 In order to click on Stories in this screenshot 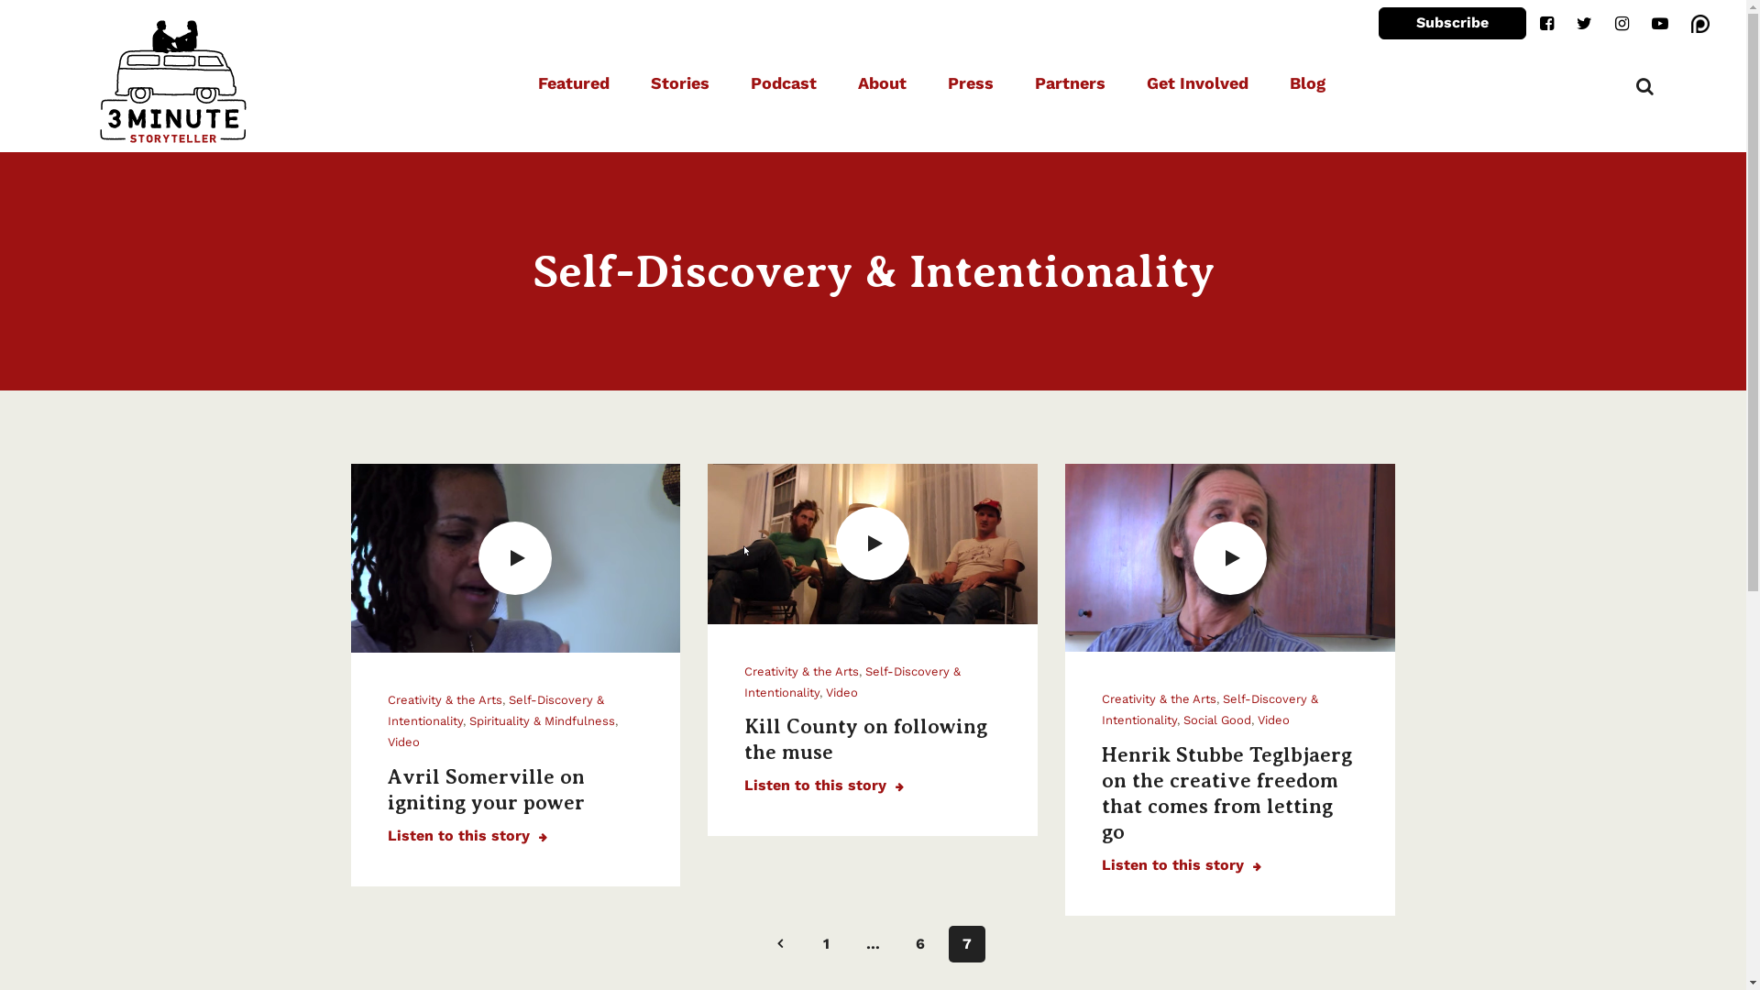, I will do `click(680, 83)`.